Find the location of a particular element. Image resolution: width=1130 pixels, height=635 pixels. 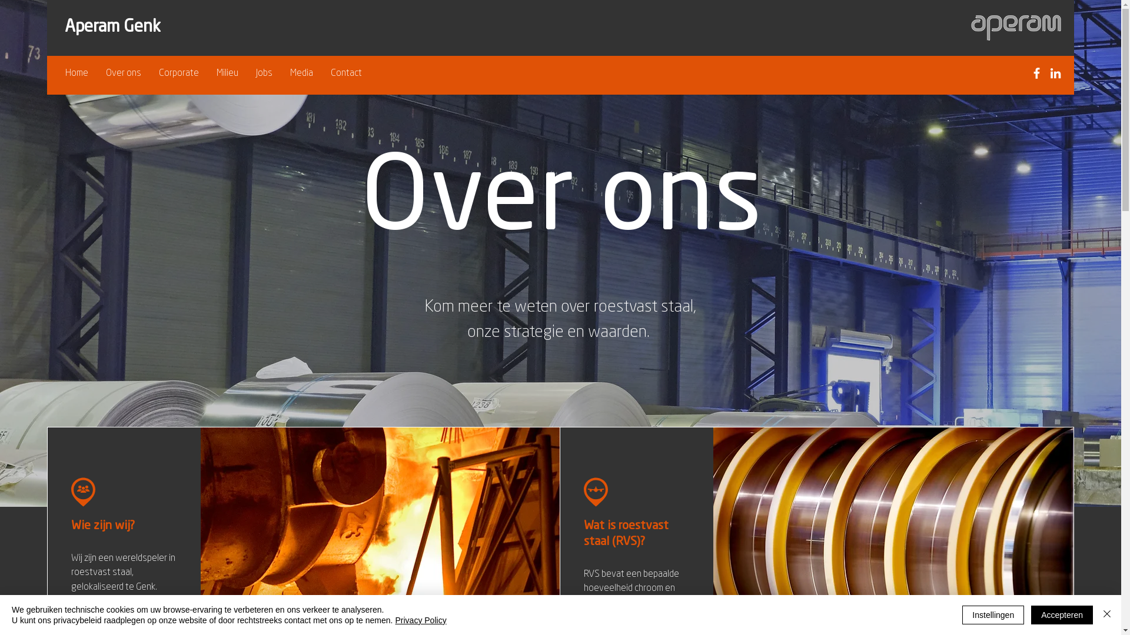

Instellingen is located at coordinates (993, 615).